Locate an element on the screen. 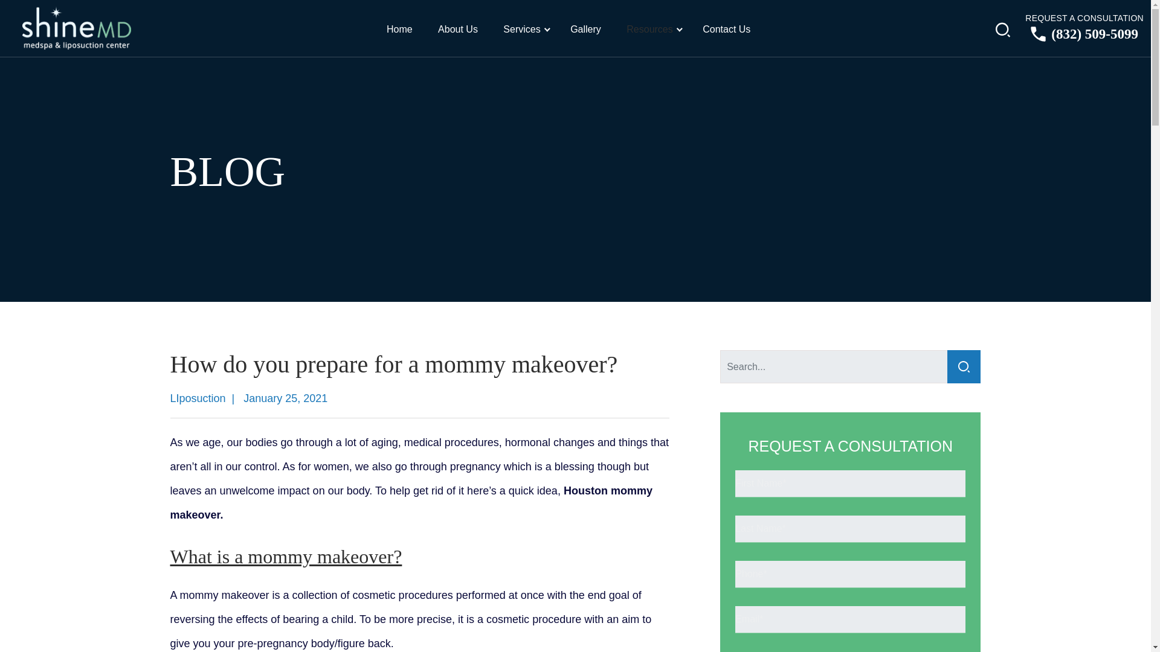 This screenshot has width=1160, height=652. Gallery is located at coordinates (591, 29).